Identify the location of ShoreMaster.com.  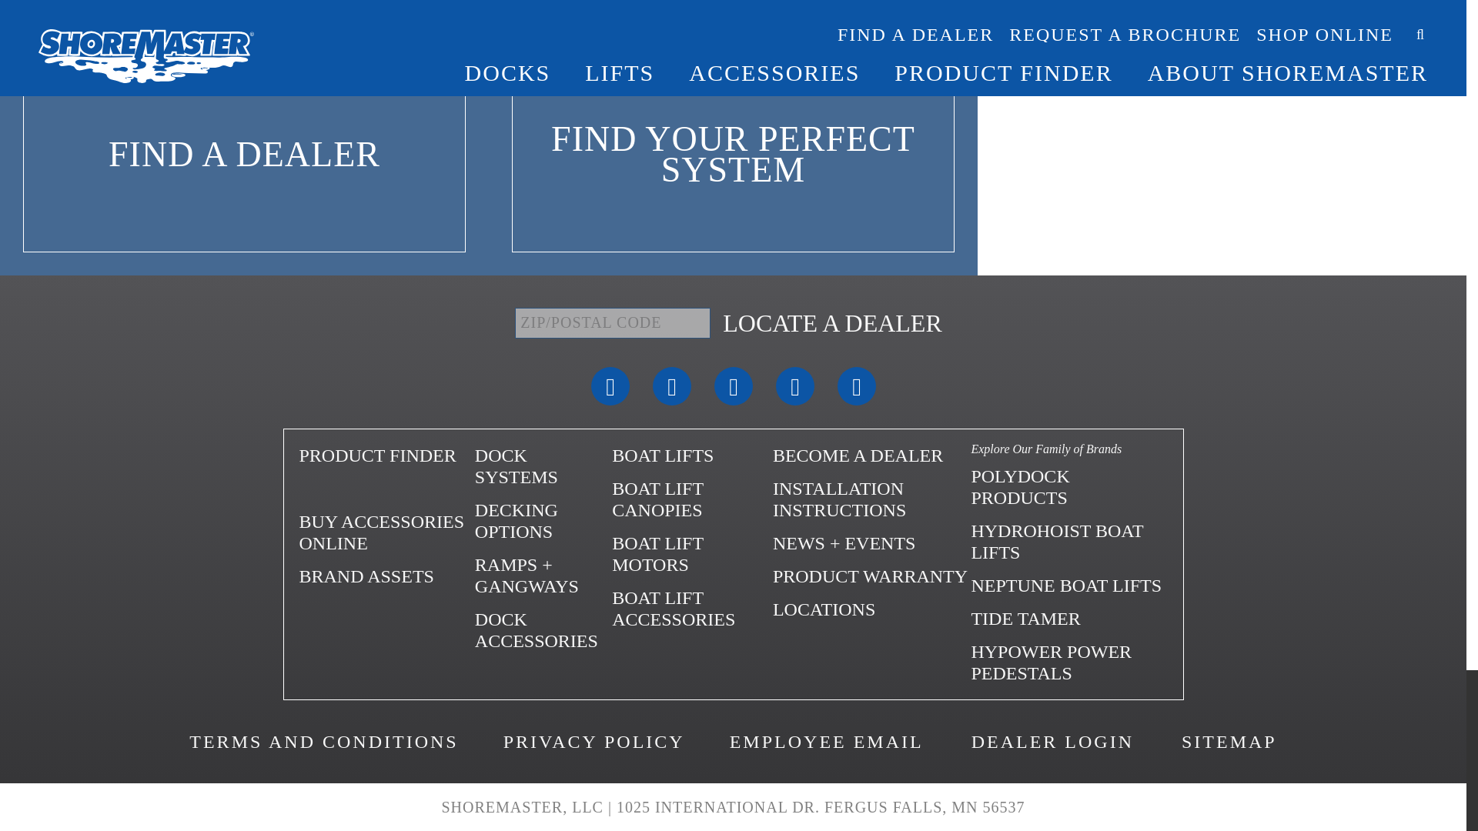
(308, 489).